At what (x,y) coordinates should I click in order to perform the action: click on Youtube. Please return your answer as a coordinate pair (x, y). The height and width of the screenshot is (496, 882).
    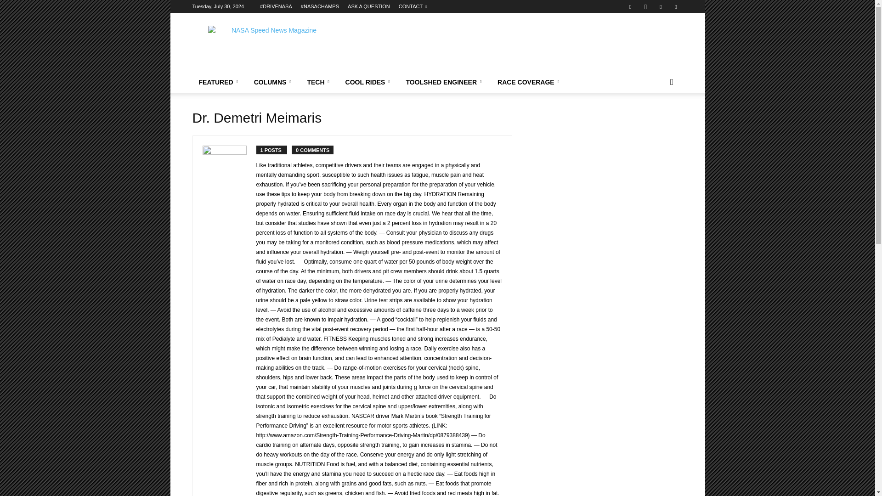
    Looking at the image, I should click on (675, 6).